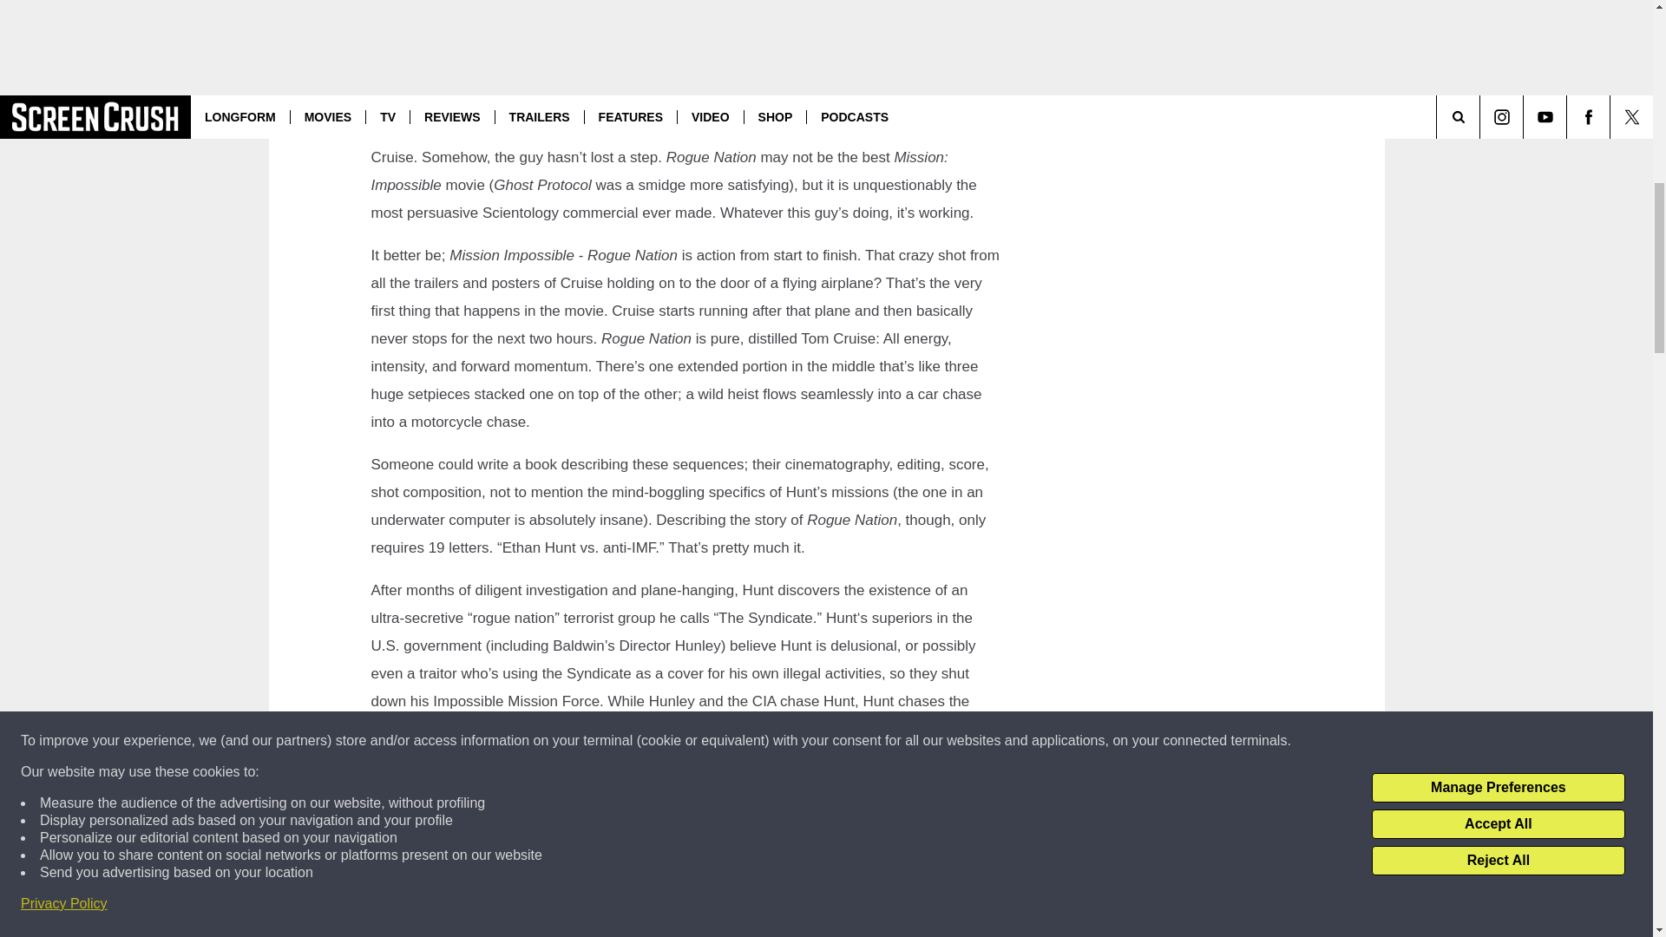 The width and height of the screenshot is (1666, 937). What do you see at coordinates (573, 911) in the screenshot?
I see `Jeremy Renner` at bounding box center [573, 911].